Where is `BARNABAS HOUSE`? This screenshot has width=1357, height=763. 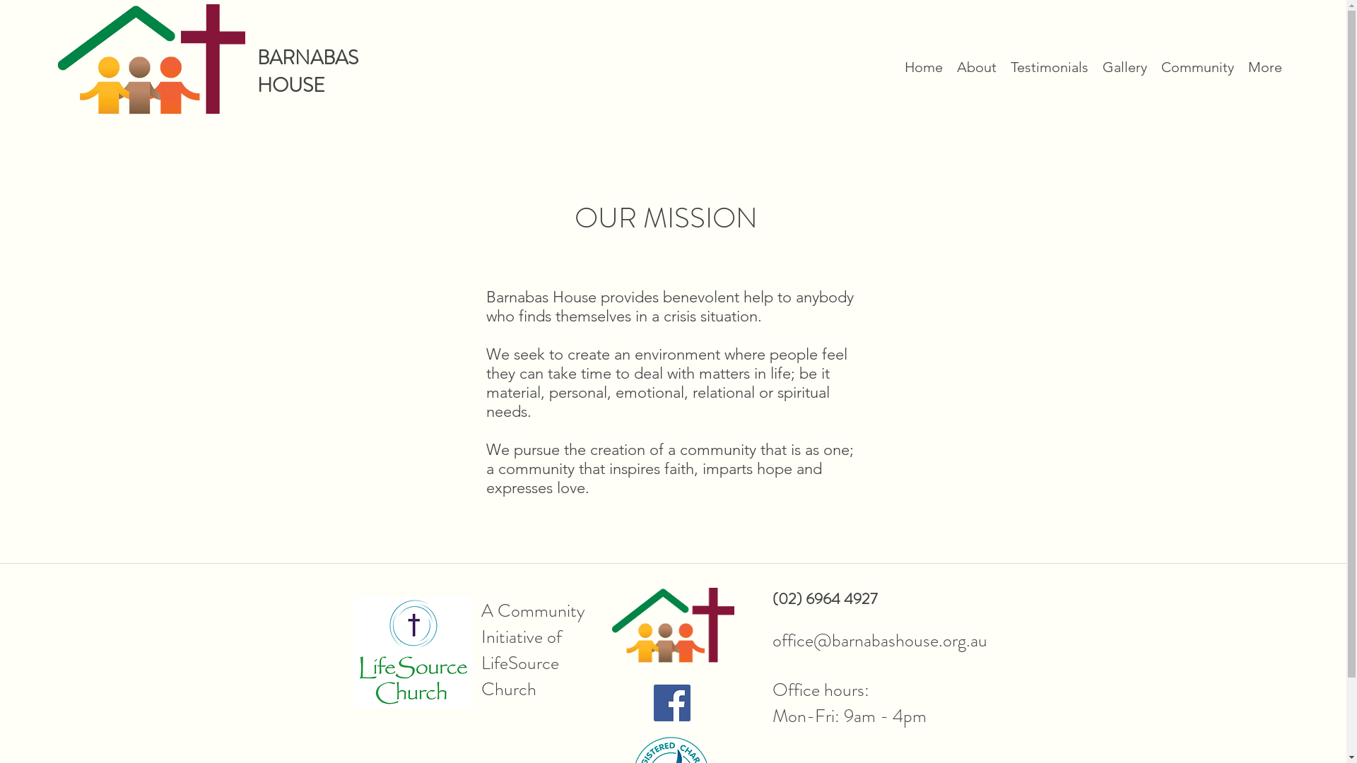 BARNABAS HOUSE is located at coordinates (307, 72).